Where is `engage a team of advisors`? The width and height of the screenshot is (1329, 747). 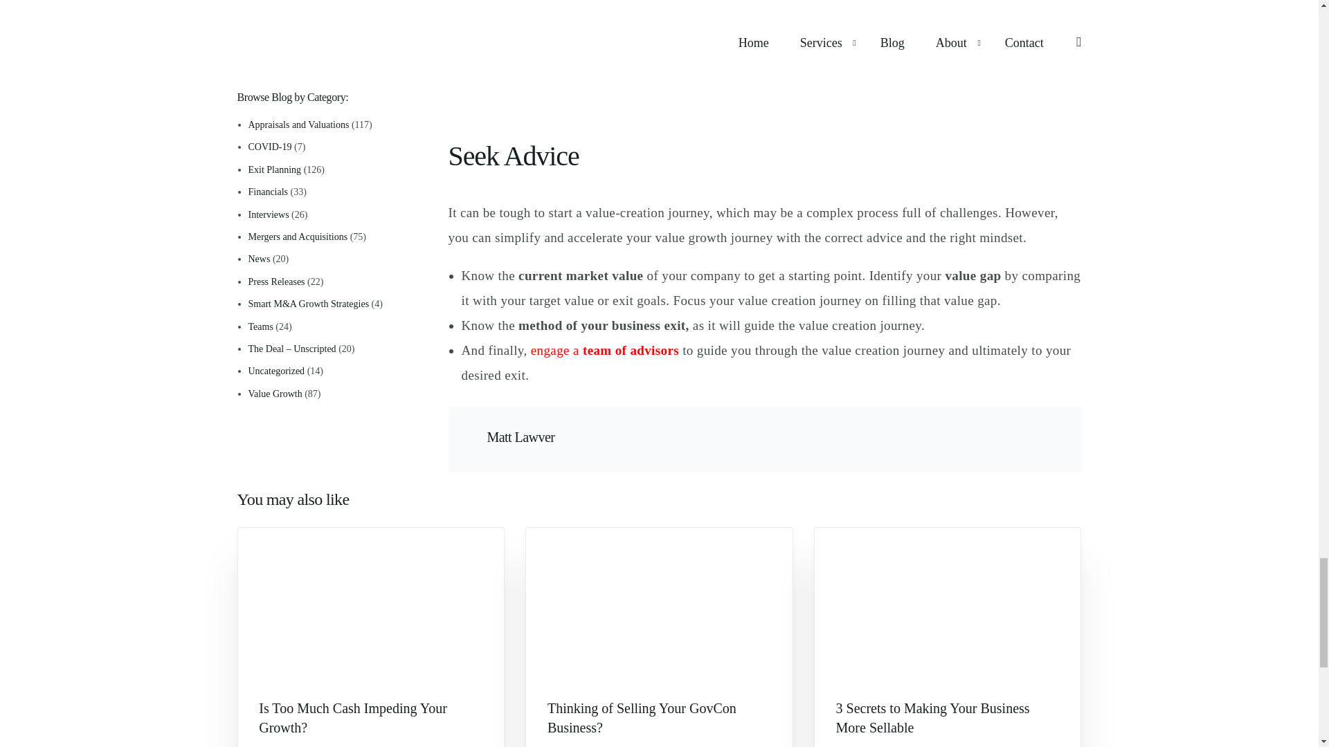
engage a team of advisors is located at coordinates (605, 350).